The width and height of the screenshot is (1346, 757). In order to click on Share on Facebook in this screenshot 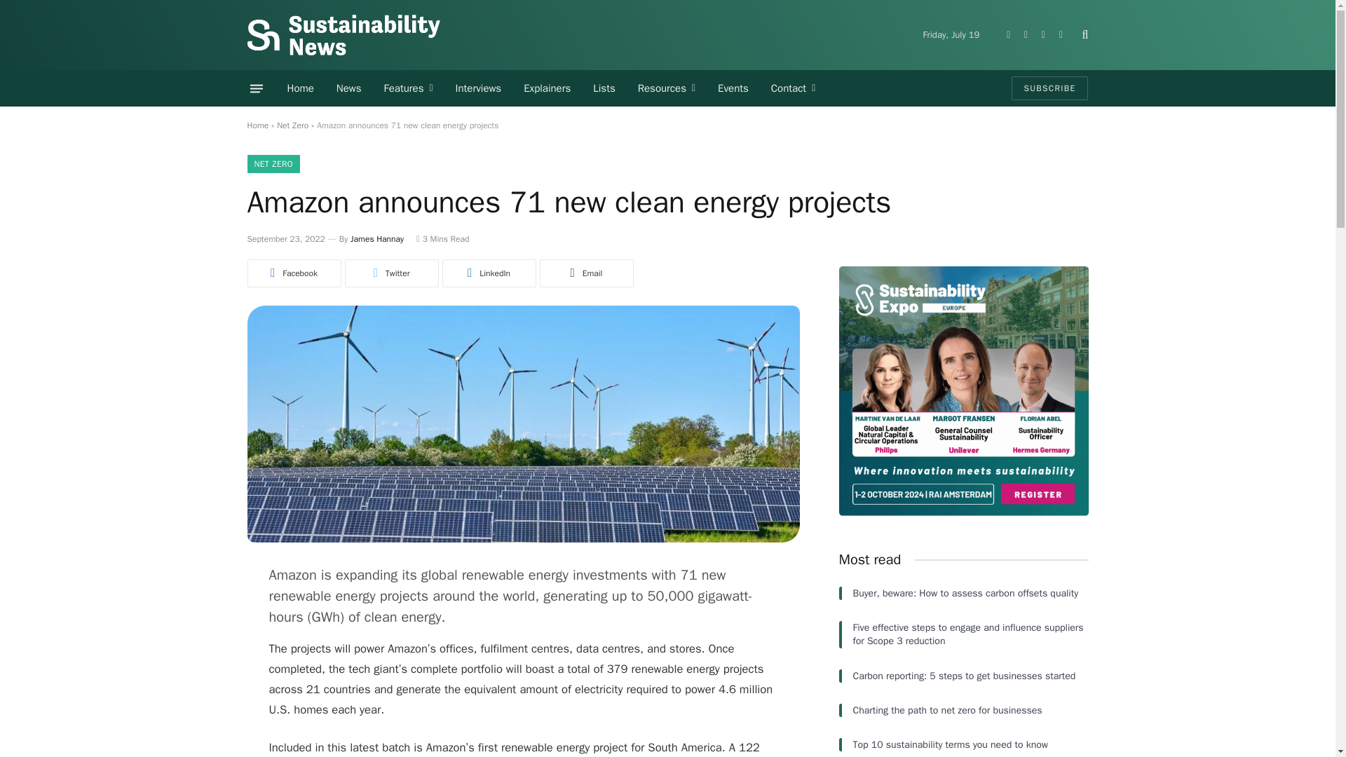, I will do `click(293, 273)`.